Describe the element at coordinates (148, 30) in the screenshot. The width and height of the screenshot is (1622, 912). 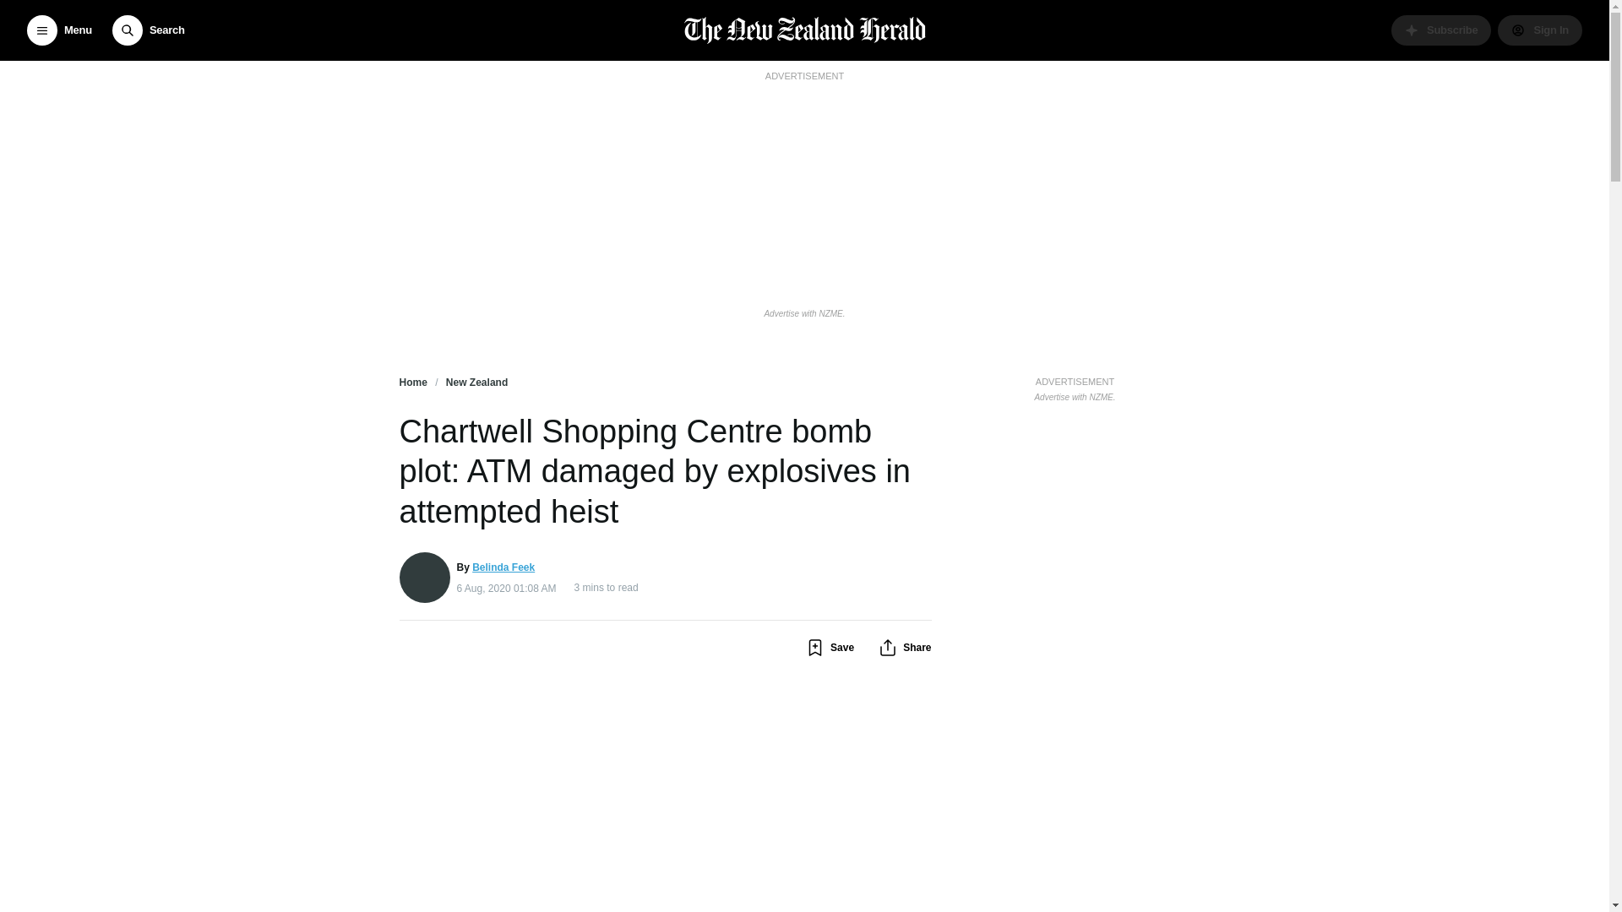
I see `Search` at that location.